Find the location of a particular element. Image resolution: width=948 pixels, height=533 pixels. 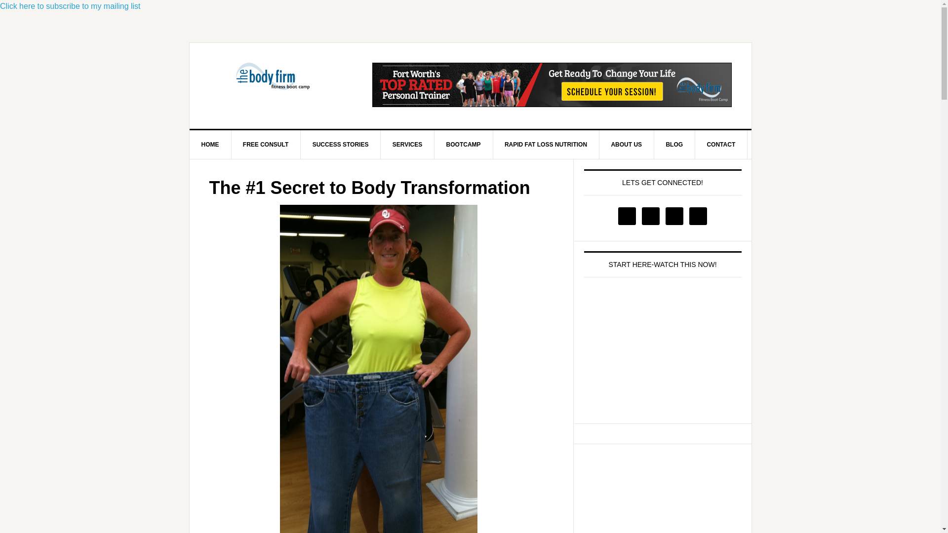

FREE CONSULT is located at coordinates (266, 144).